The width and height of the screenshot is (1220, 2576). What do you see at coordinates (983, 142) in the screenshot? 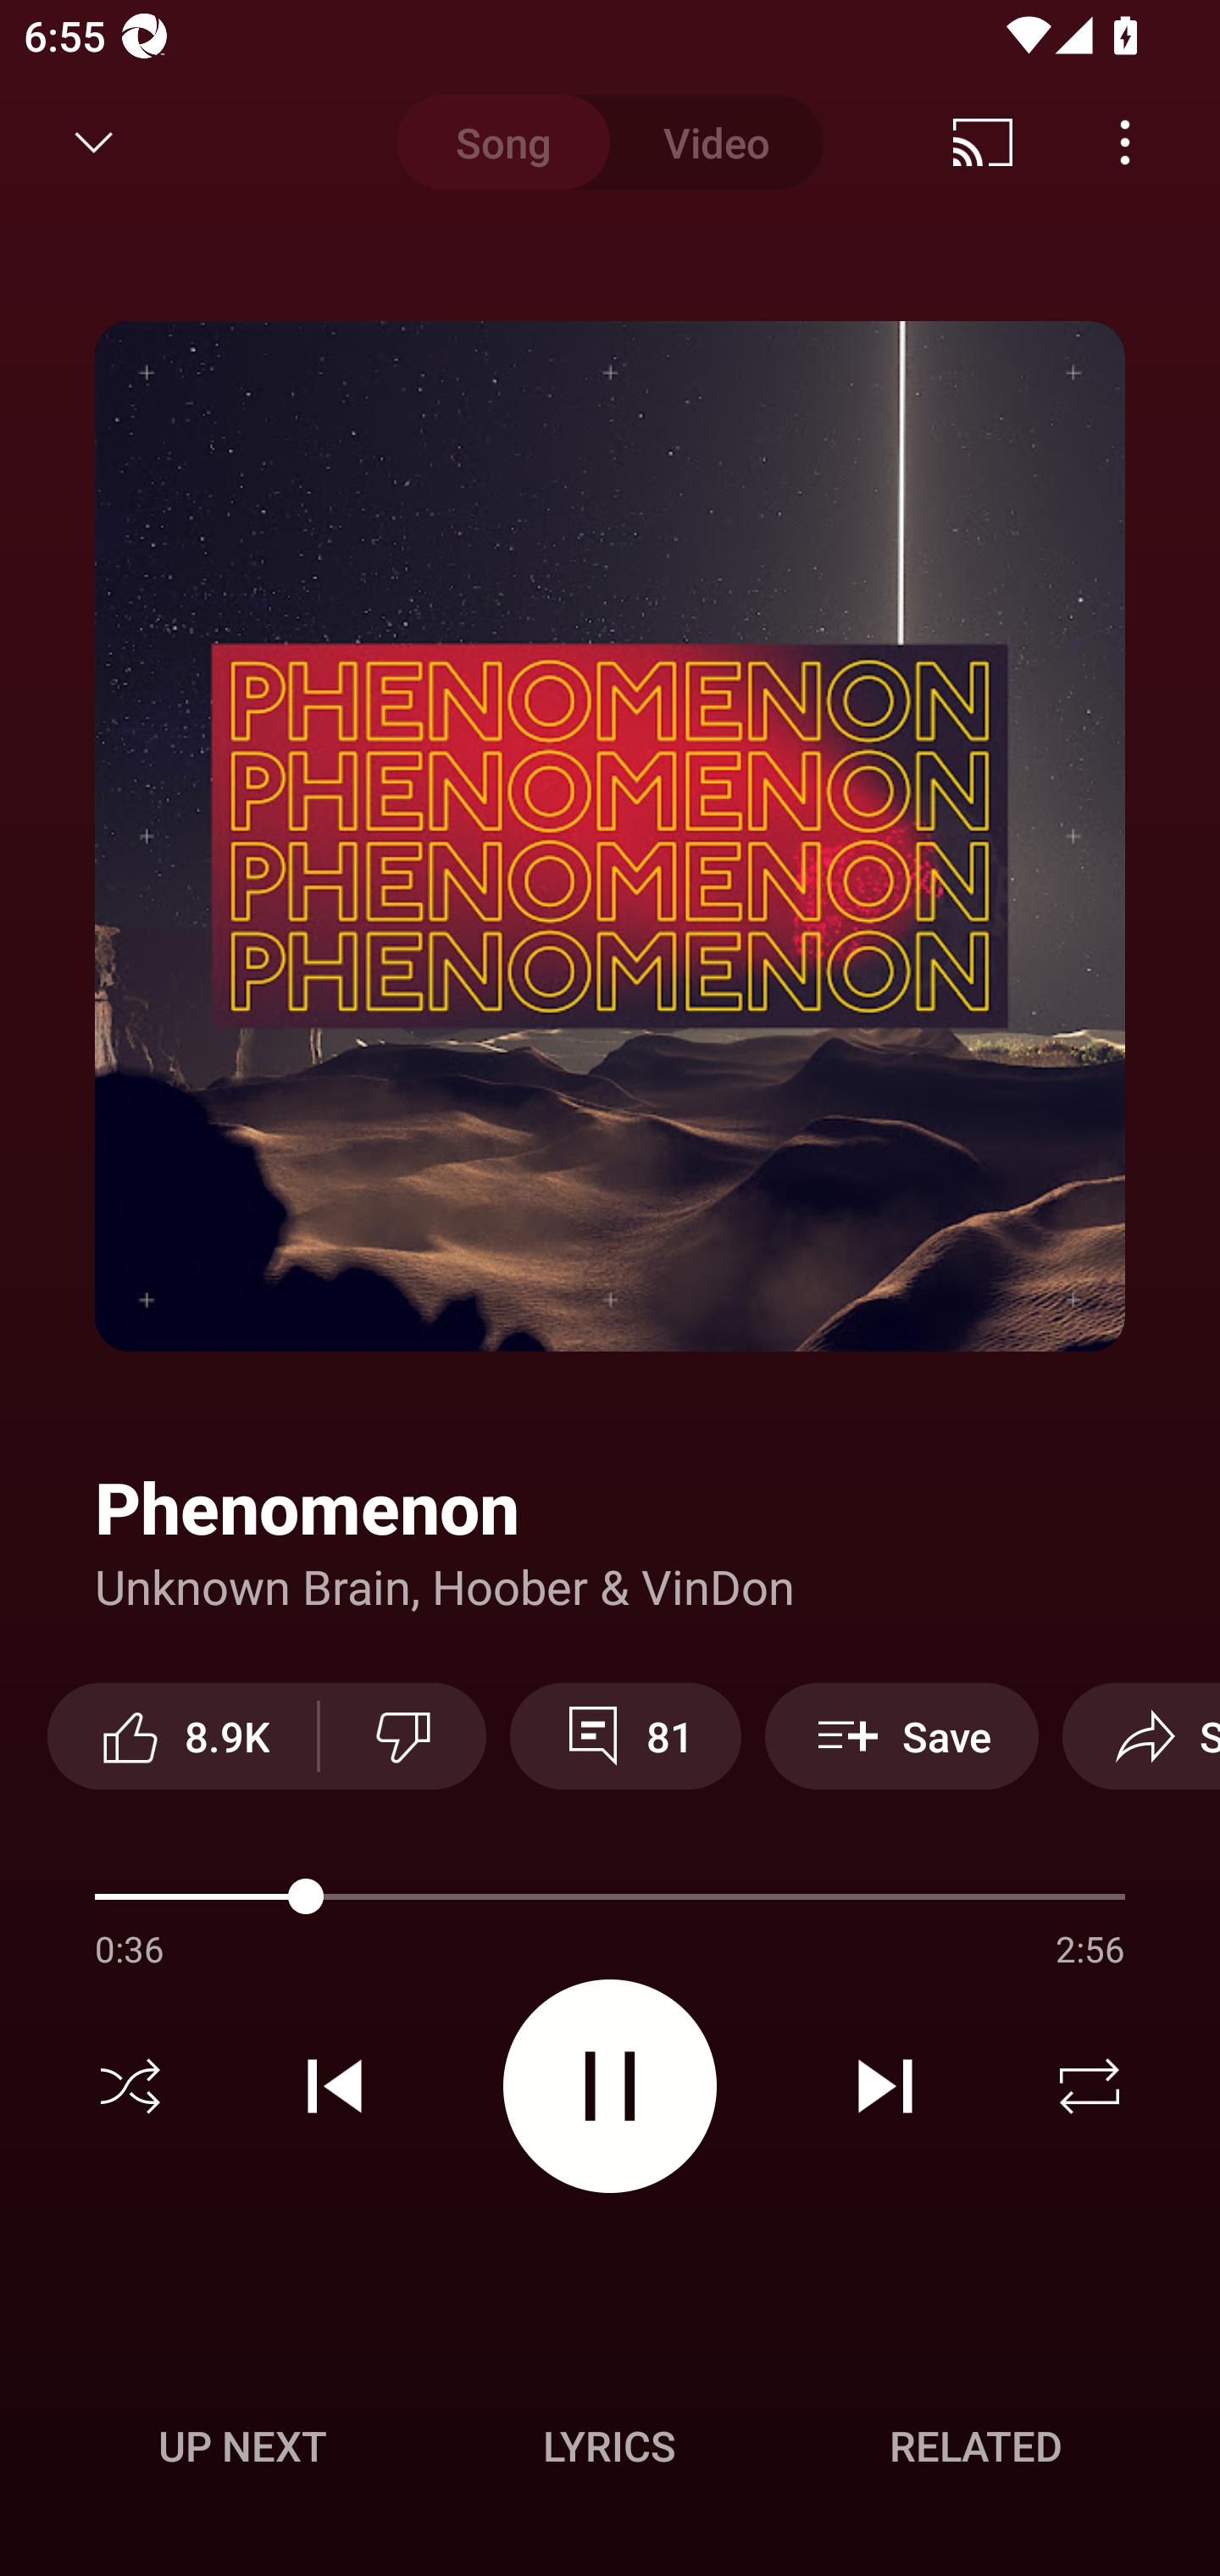
I see `Cast. Disconnected` at bounding box center [983, 142].